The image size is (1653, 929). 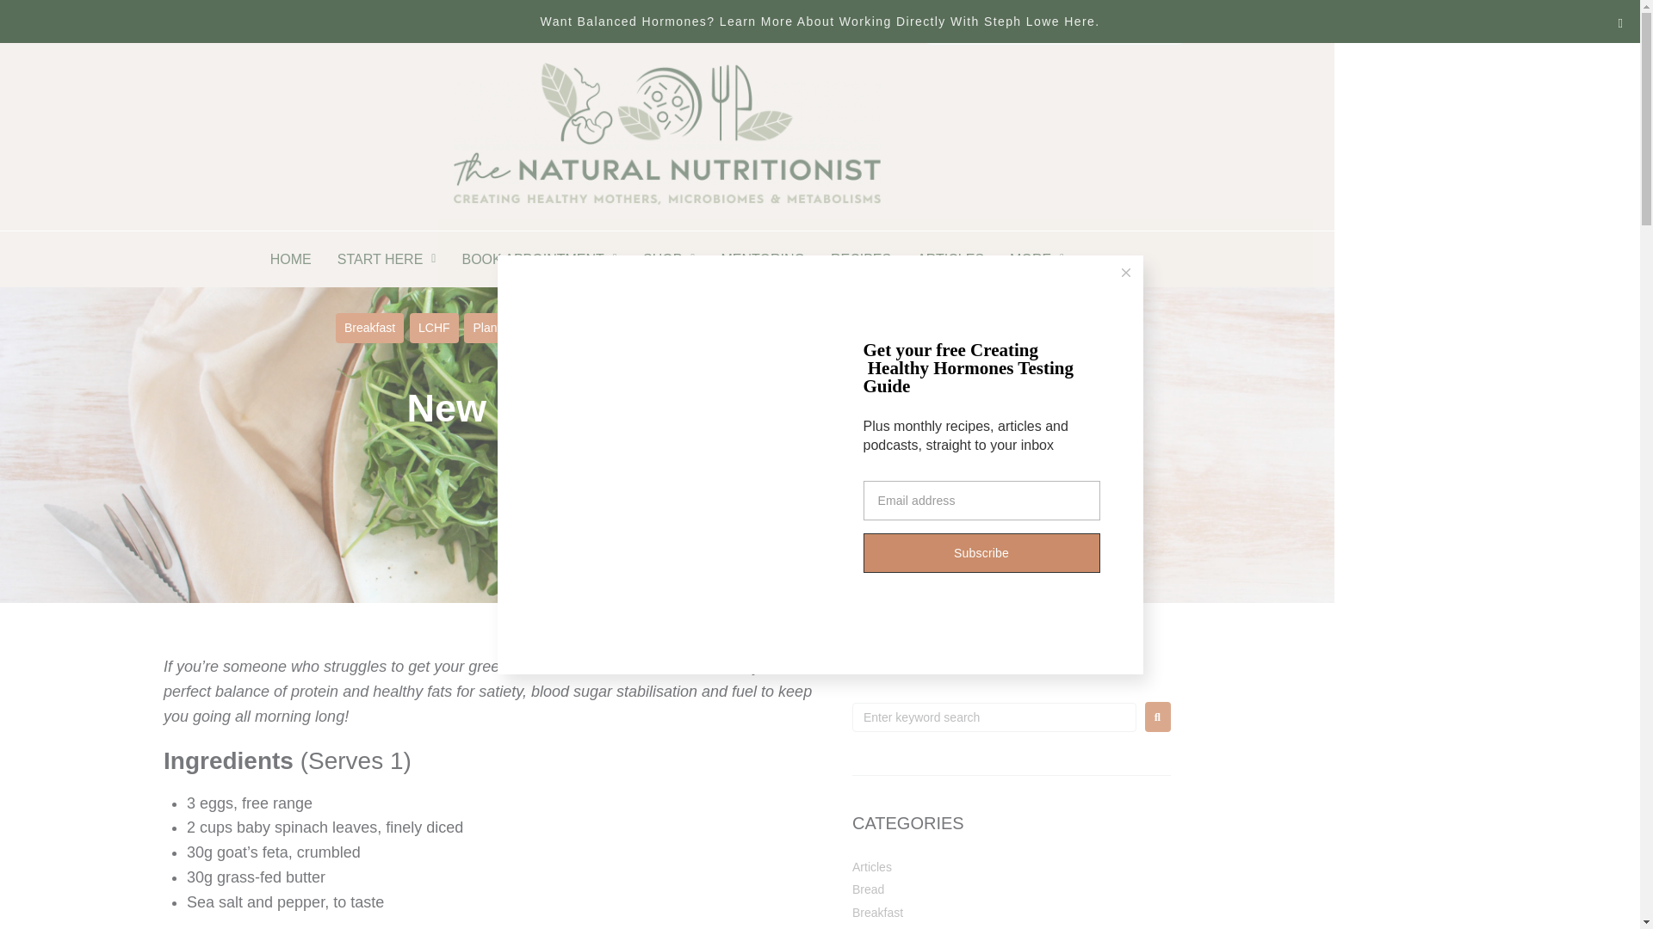 I want to click on SHOP, so click(x=668, y=259).